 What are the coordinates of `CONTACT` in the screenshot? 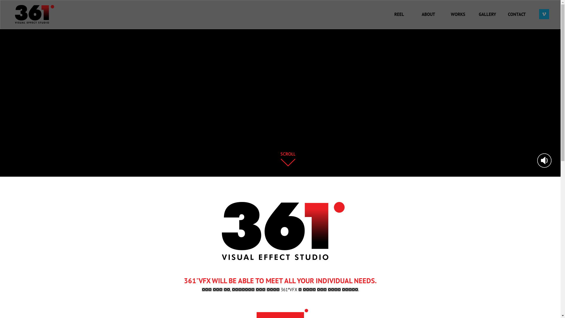 It's located at (517, 14).